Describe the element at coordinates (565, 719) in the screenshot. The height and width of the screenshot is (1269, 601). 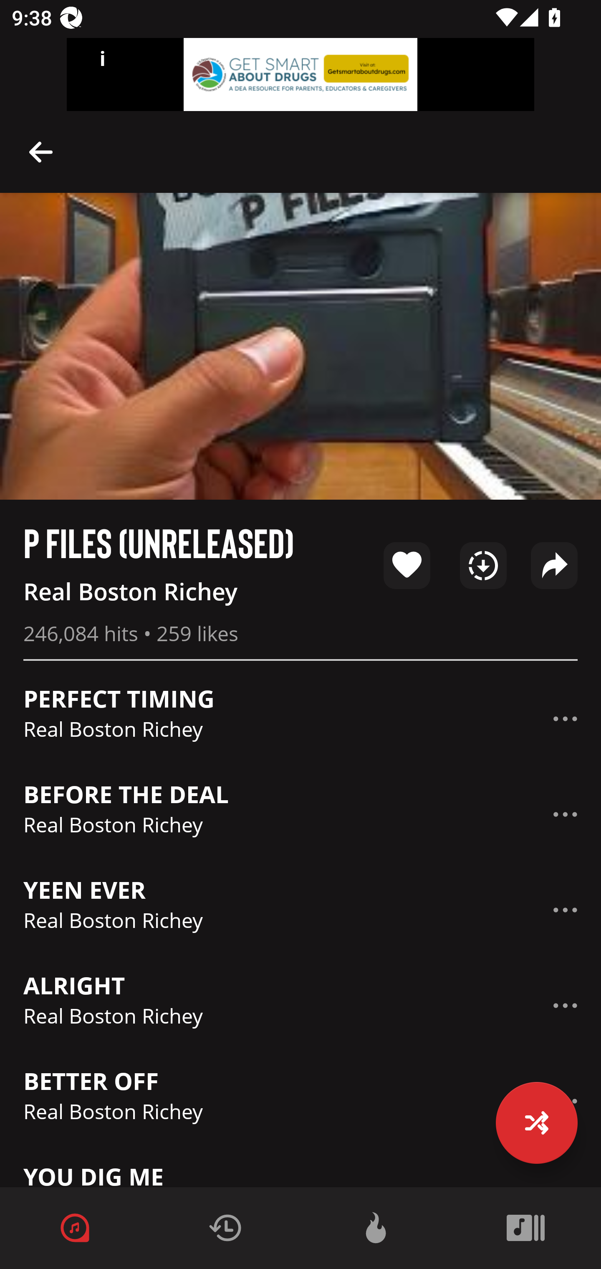
I see `Description` at that location.